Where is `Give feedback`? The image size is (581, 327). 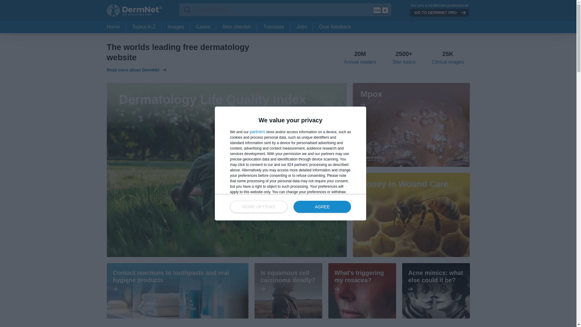
Give feedback is located at coordinates (257, 131).